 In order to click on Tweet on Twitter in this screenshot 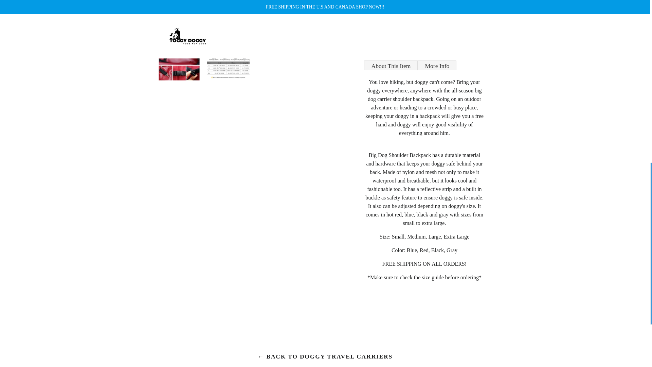, I will do `click(424, 41)`.